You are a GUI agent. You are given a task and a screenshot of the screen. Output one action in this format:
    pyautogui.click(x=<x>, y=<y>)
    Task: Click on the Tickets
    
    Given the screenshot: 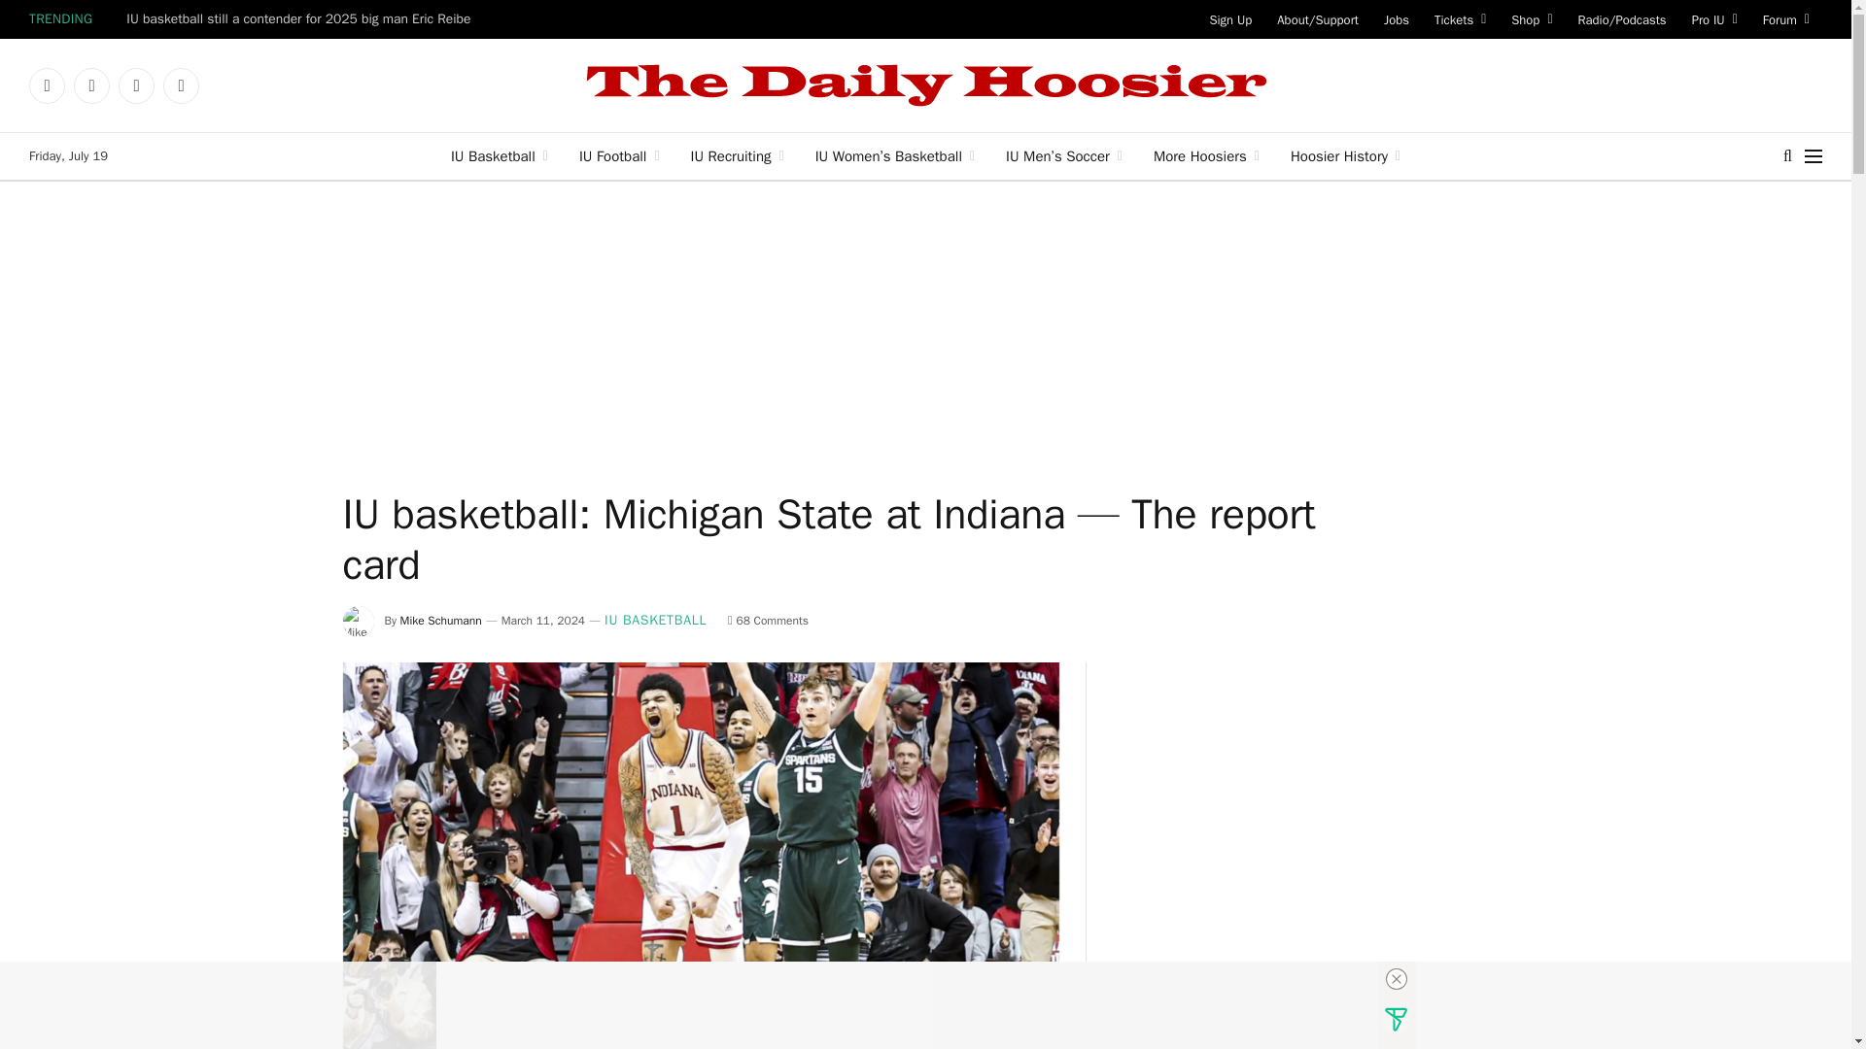 What is the action you would take?
    pyautogui.click(x=1460, y=19)
    